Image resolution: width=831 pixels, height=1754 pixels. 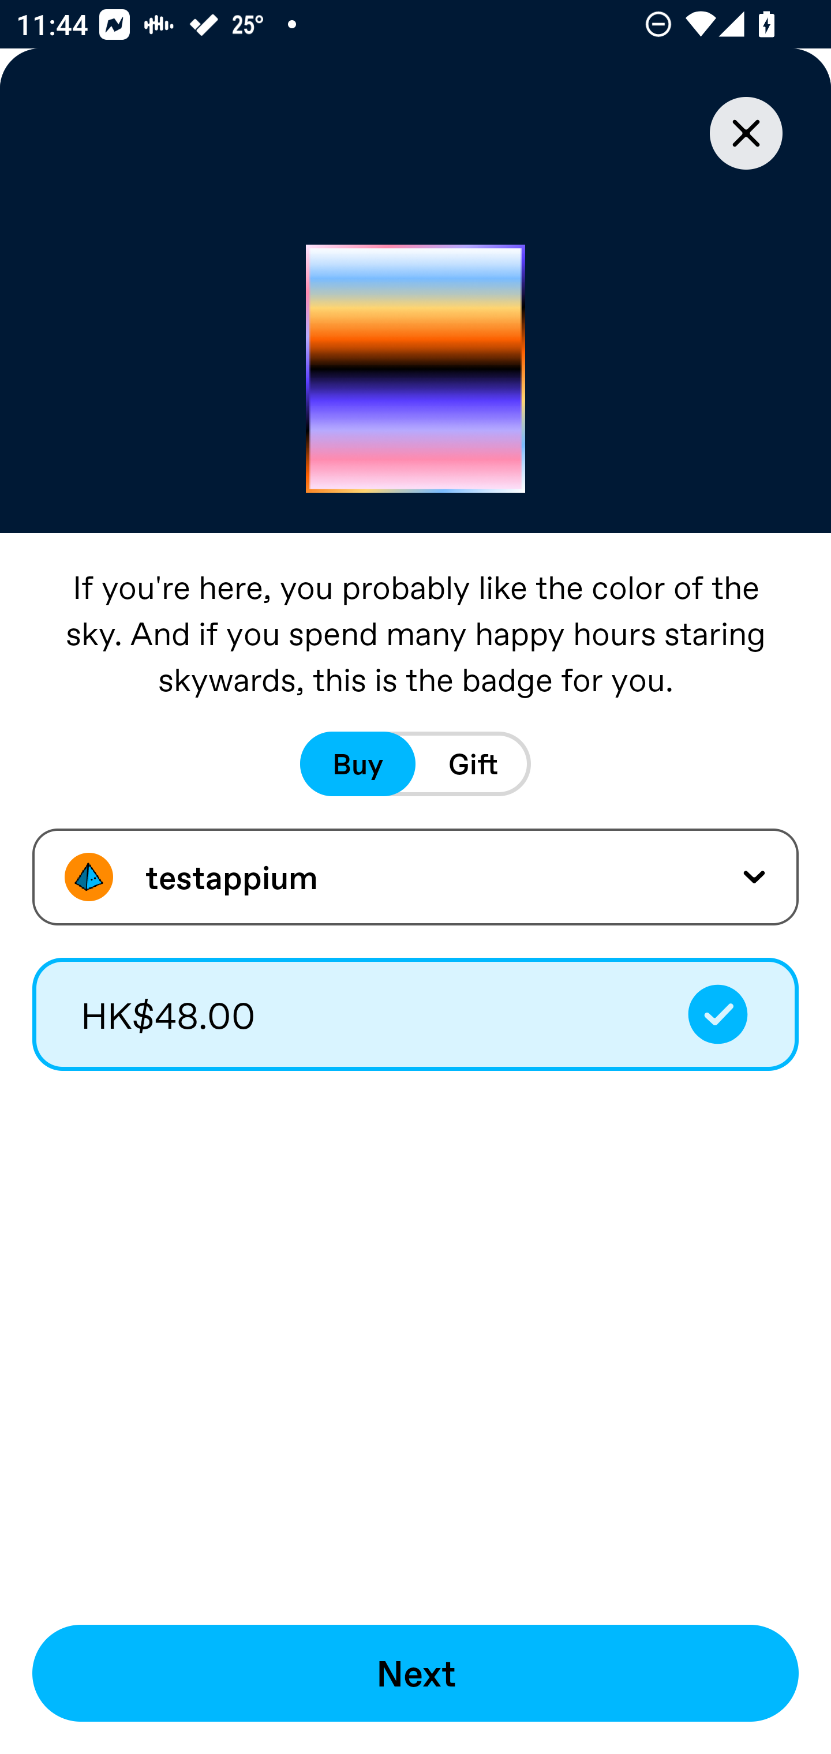 What do you see at coordinates (358, 764) in the screenshot?
I see `Buy` at bounding box center [358, 764].